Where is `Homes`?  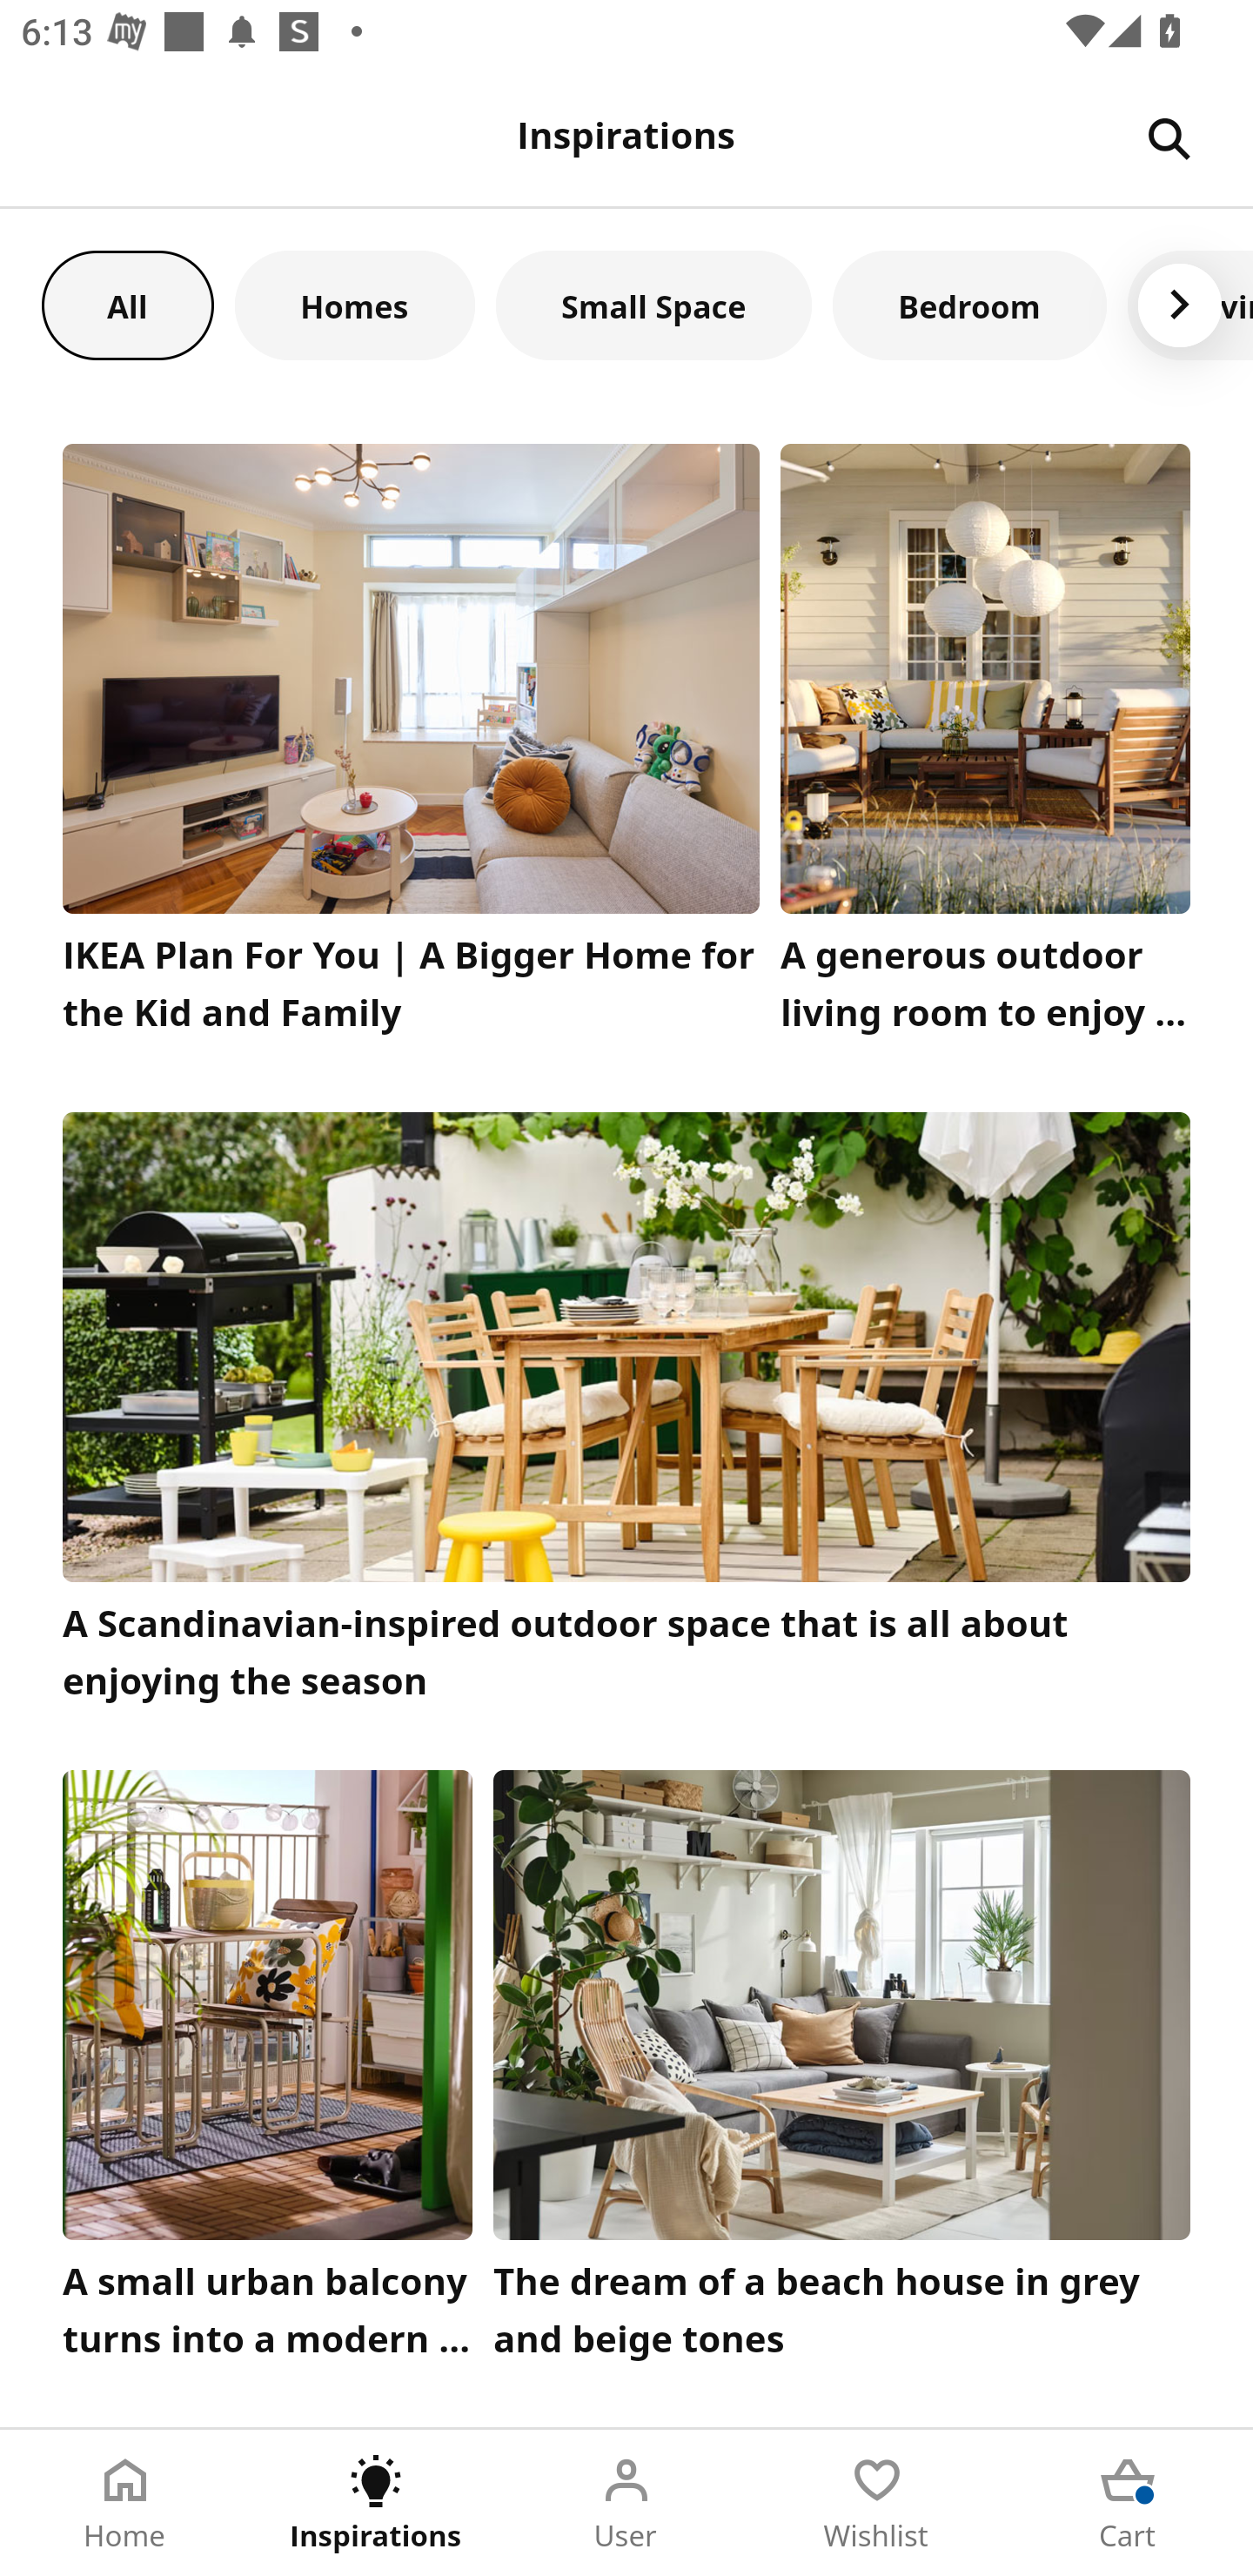
Homes is located at coordinates (355, 305).